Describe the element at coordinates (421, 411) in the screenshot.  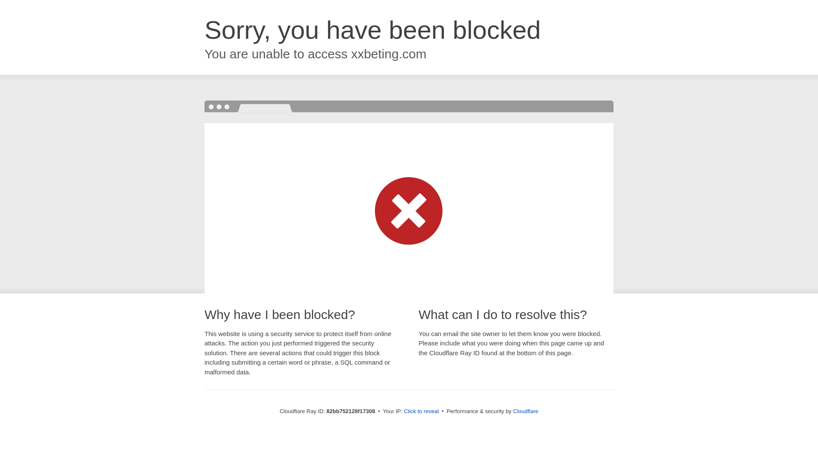
I see `Click to reveal` at that location.